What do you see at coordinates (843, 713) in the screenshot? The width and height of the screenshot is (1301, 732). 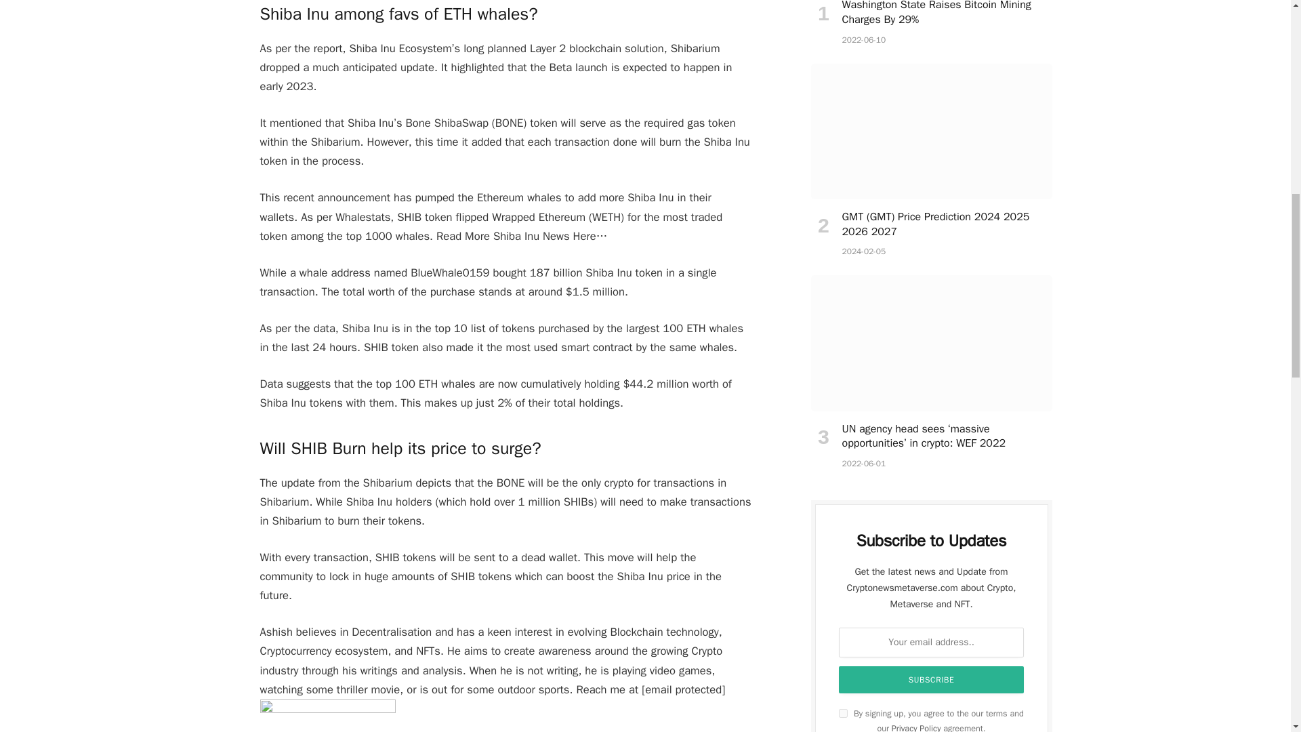 I see `on` at bounding box center [843, 713].